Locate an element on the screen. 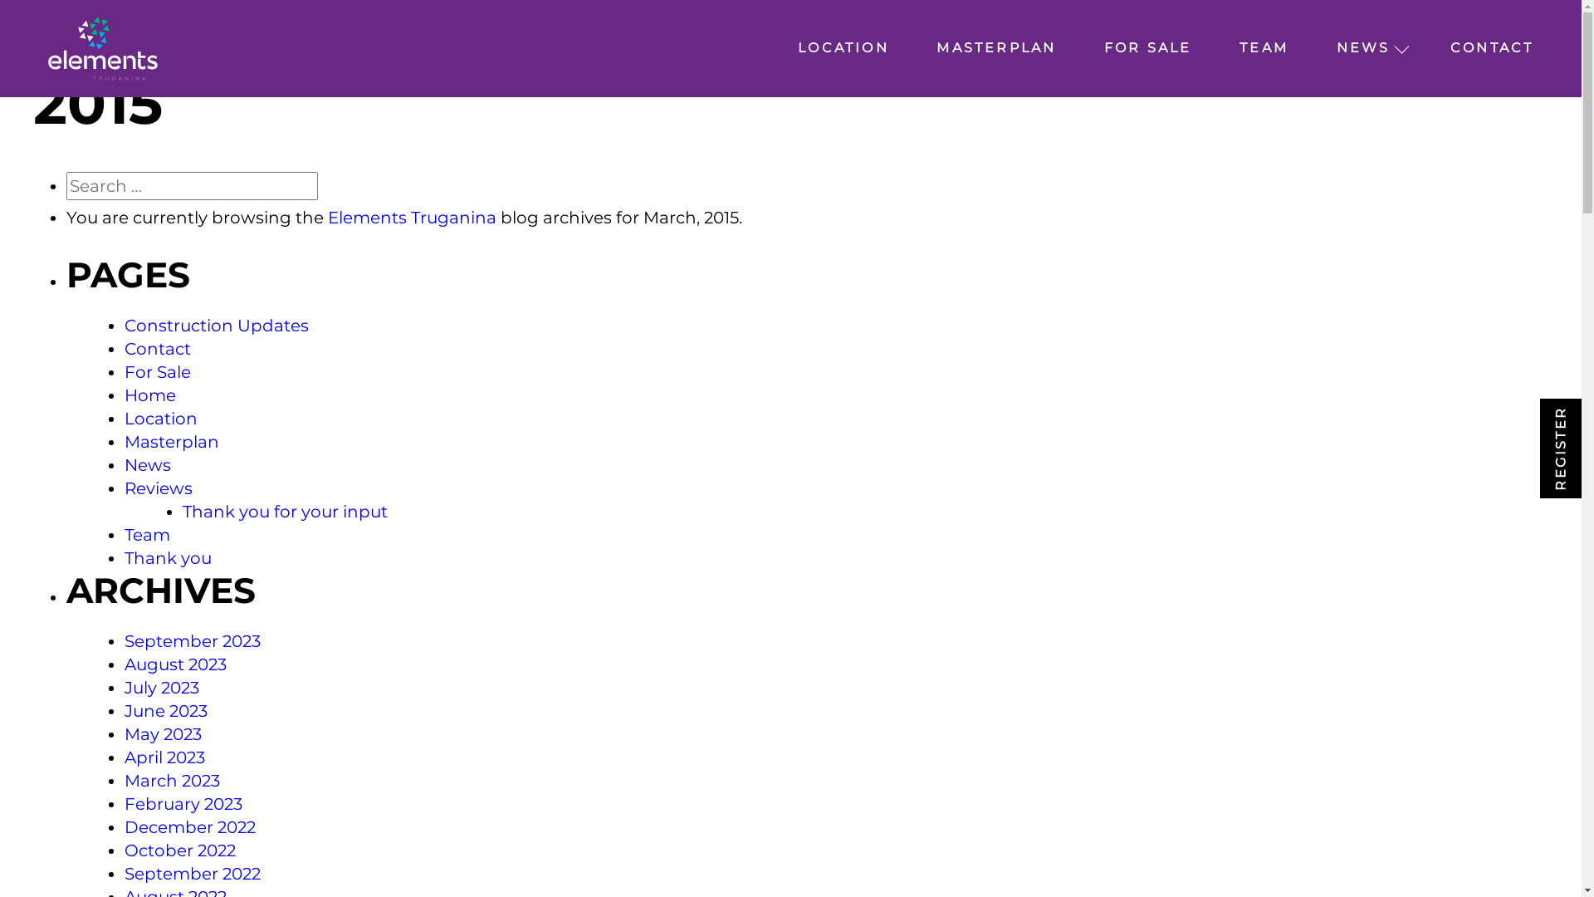 This screenshot has width=1594, height=897. Construction Updates is located at coordinates (217, 326).